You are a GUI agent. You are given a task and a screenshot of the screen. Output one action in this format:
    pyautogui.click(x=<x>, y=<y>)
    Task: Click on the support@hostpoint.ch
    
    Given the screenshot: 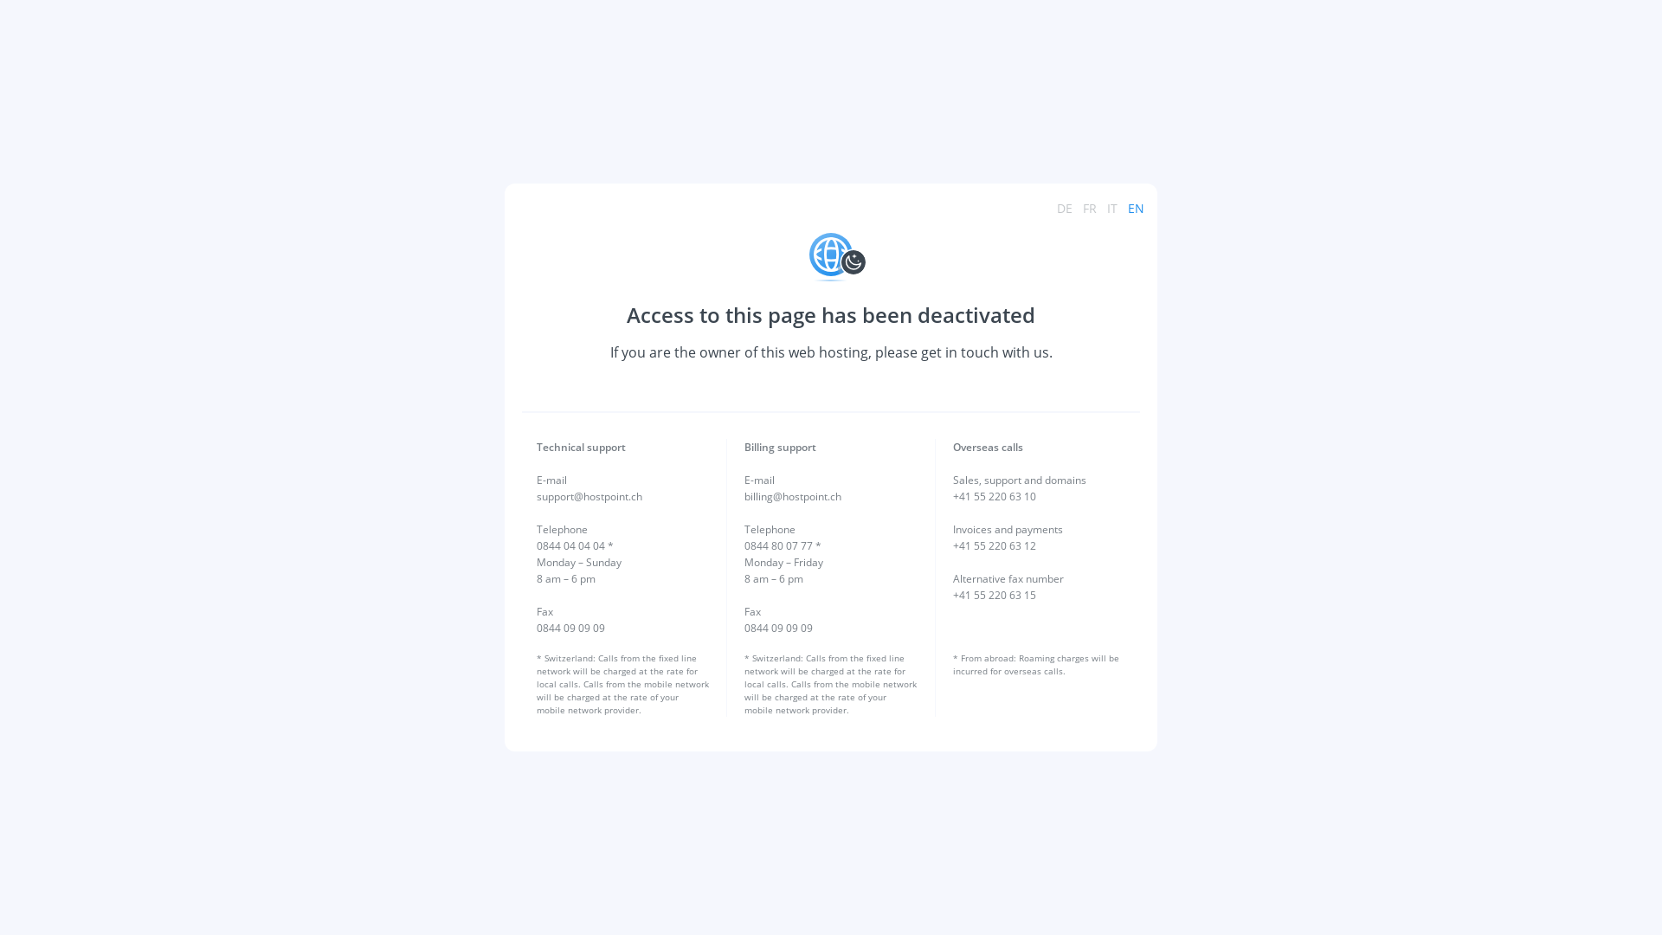 What is the action you would take?
    pyautogui.click(x=589, y=497)
    